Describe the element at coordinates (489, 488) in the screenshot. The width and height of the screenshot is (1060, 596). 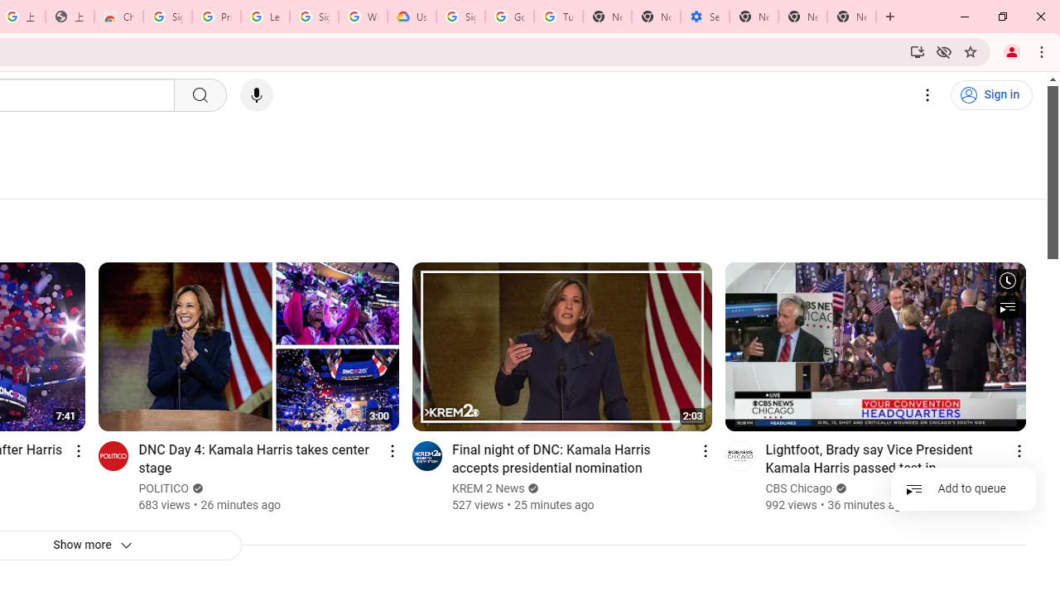
I see `KREM 2 News` at that location.